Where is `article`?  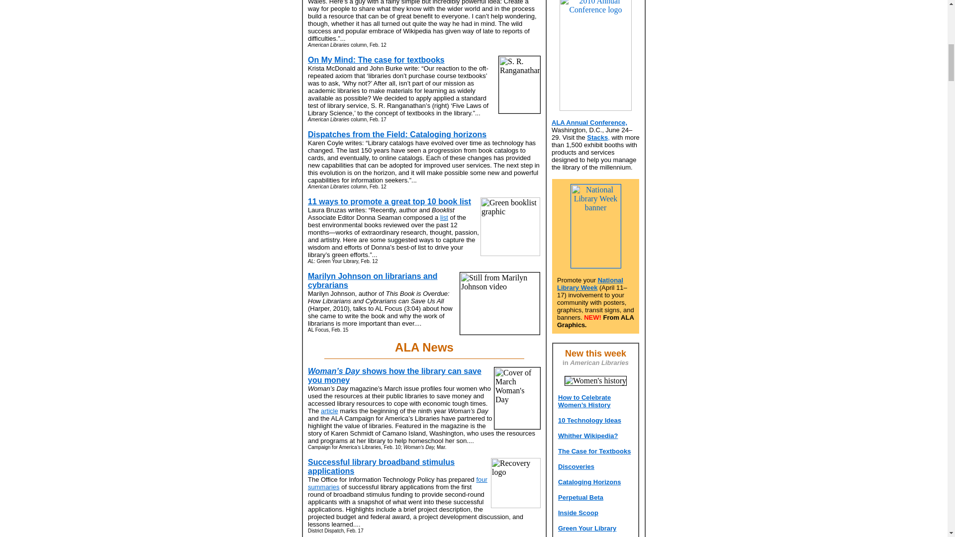
article is located at coordinates (329, 411).